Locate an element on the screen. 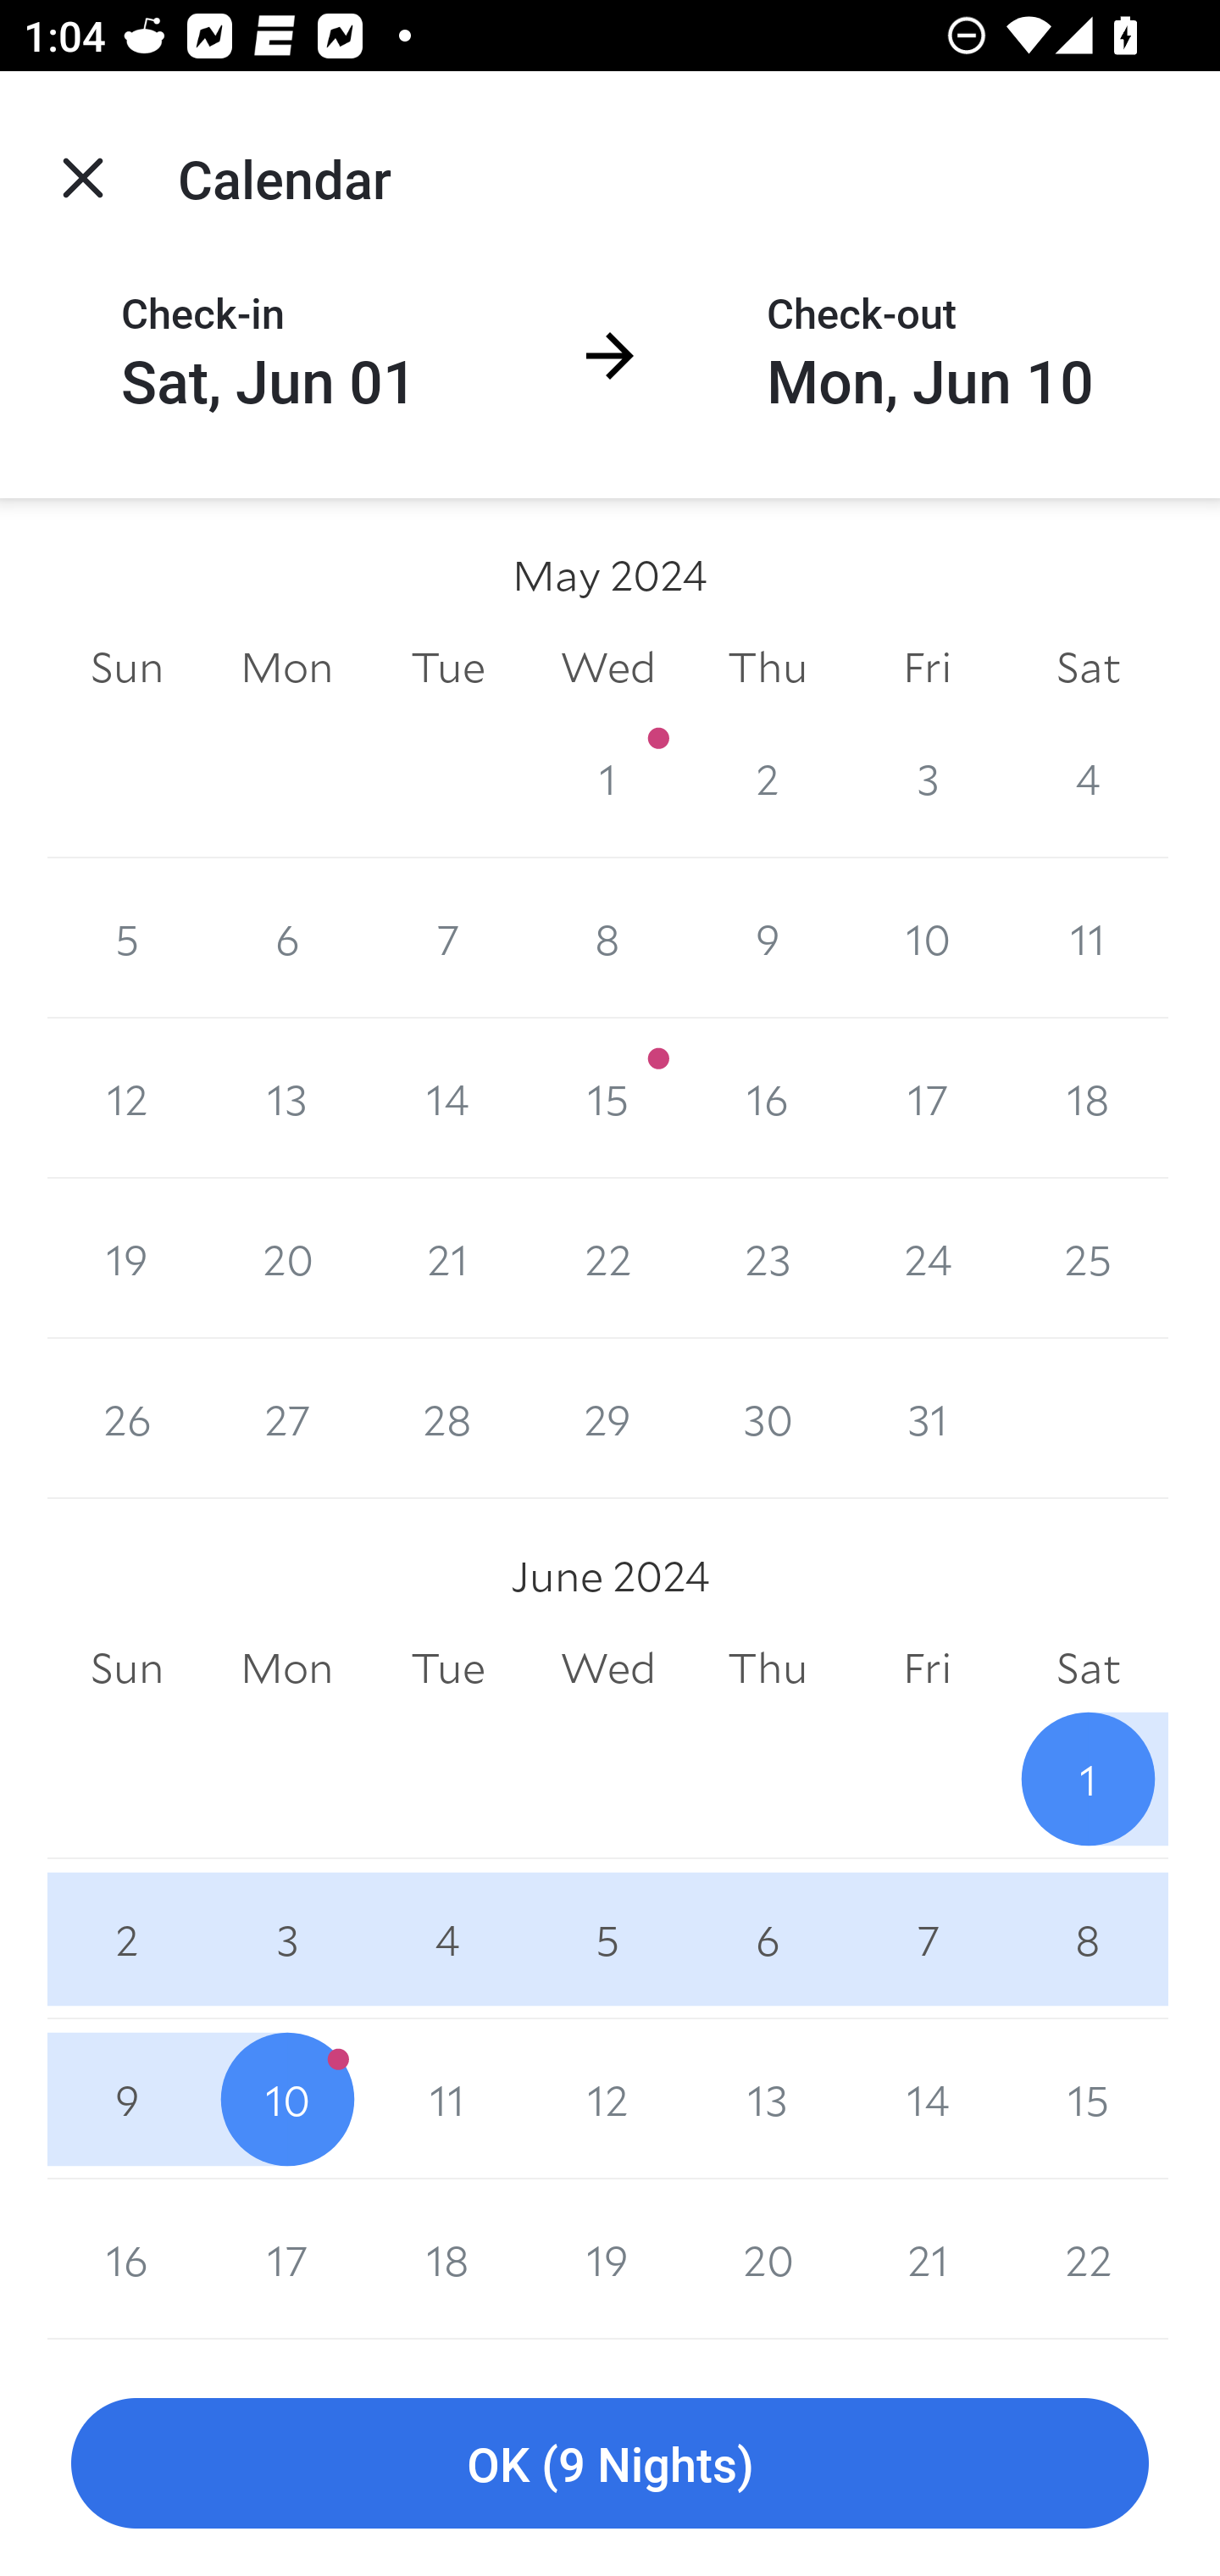 The height and width of the screenshot is (2576, 1220). 2 2 May 2024 is located at coordinates (768, 778).